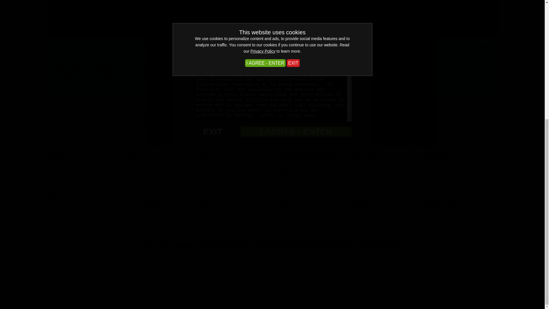 Image resolution: width=549 pixels, height=309 pixels. I want to click on Louise in blue dress with blue glossy tights - VID, so click(82, 156).